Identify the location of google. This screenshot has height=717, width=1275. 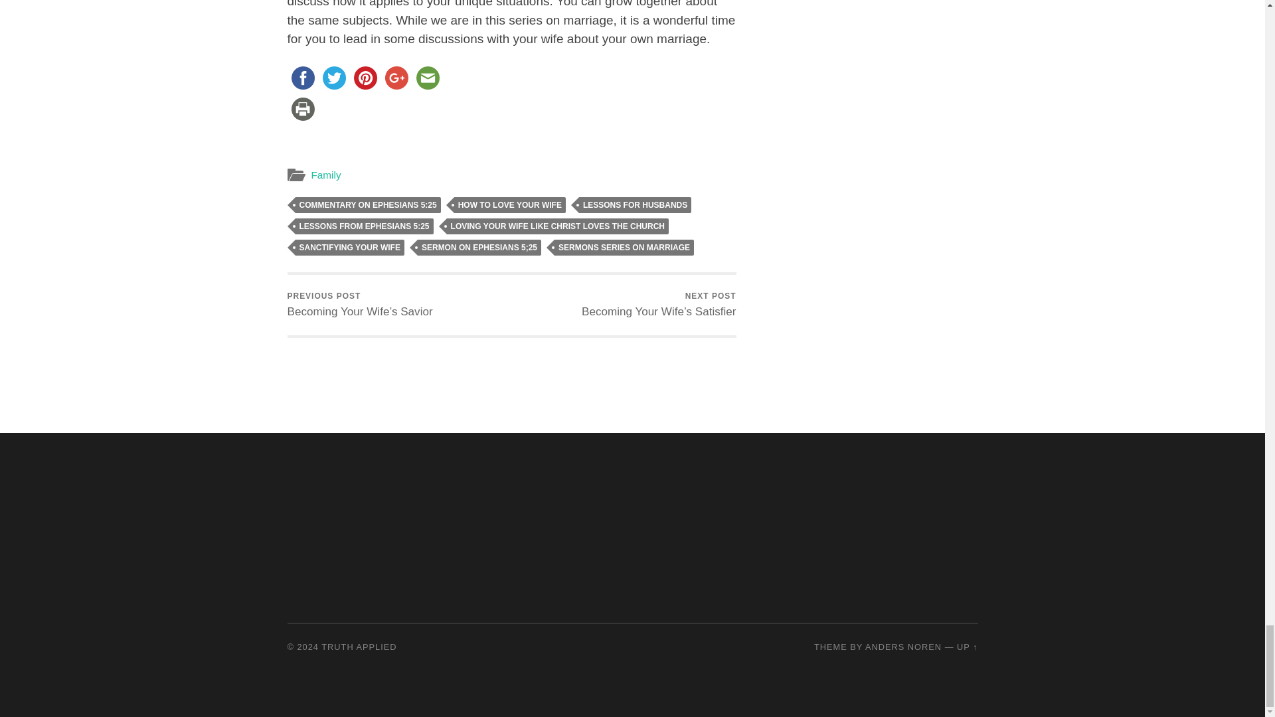
(396, 78).